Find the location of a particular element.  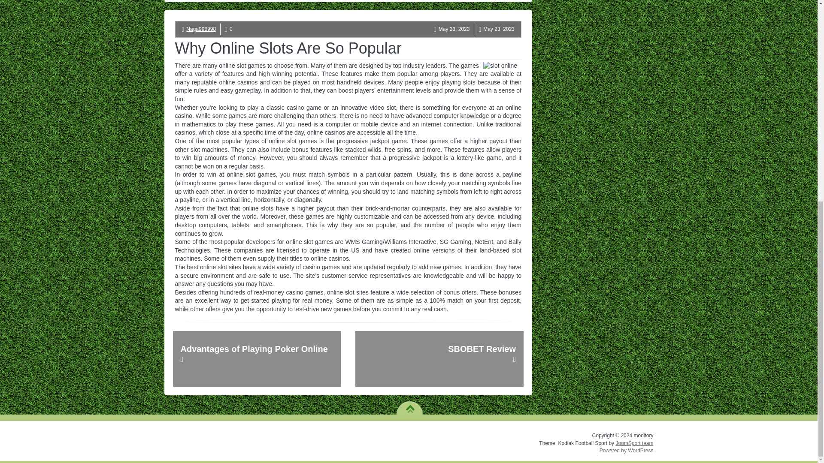

JoomSport team is located at coordinates (634, 443).